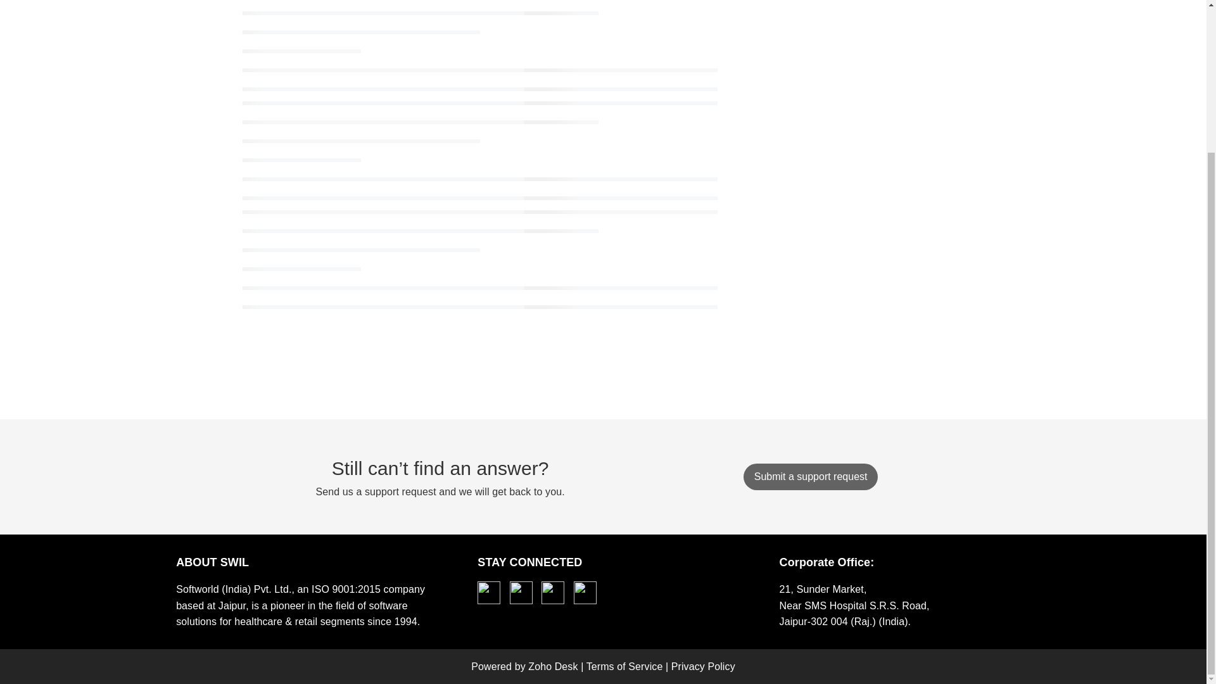  What do you see at coordinates (811, 476) in the screenshot?
I see `Submit a support request` at bounding box center [811, 476].